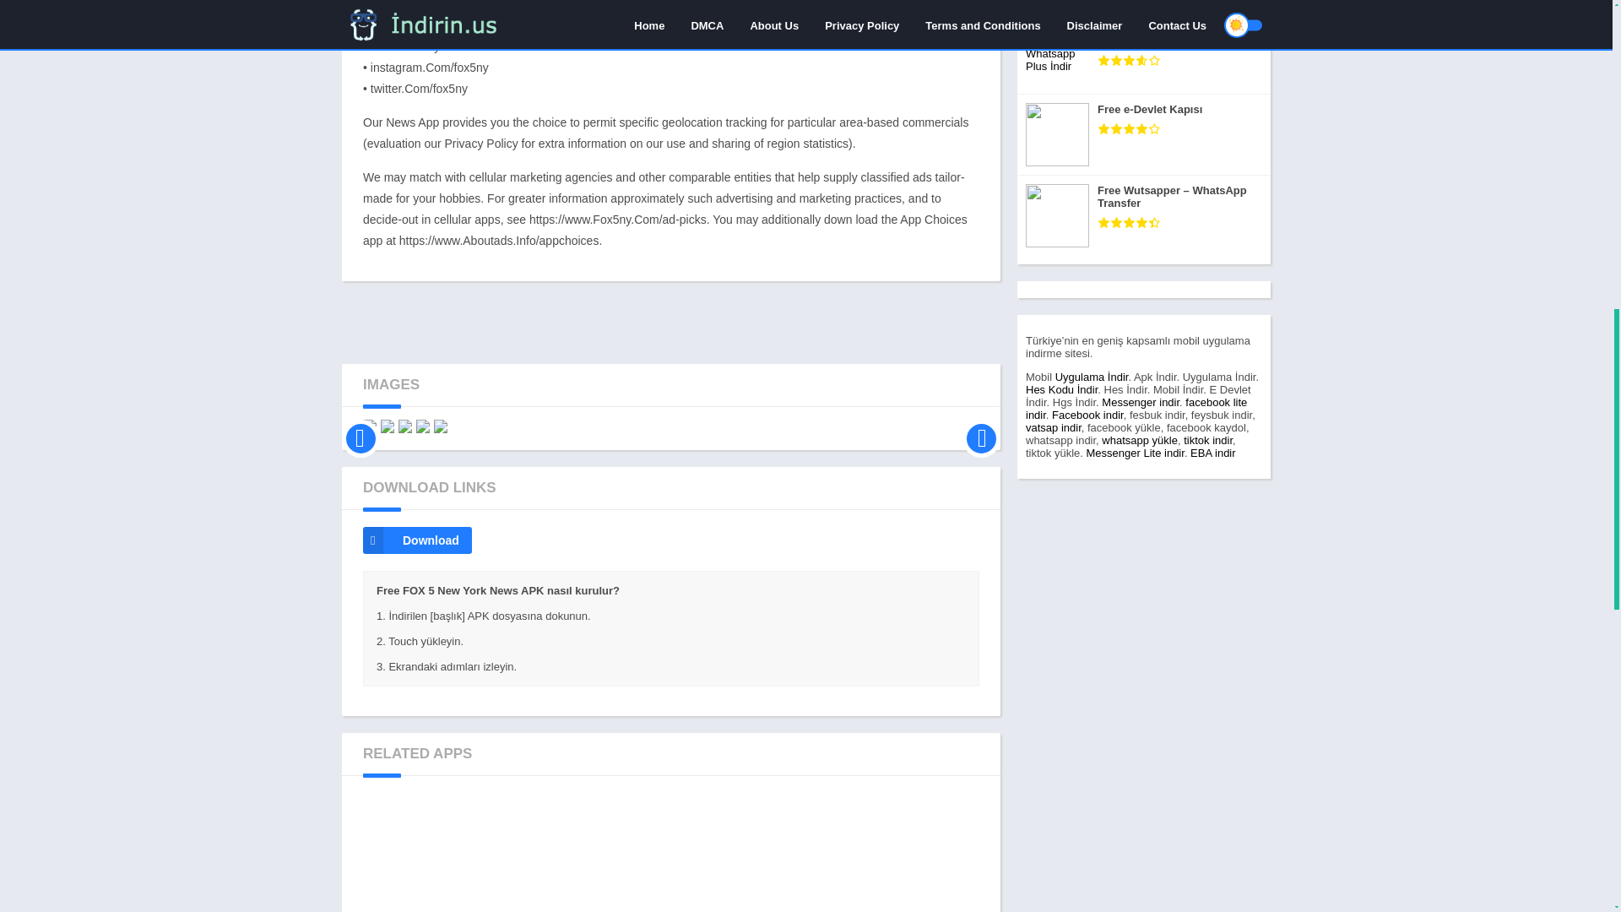 The image size is (1621, 912). What do you see at coordinates (670, 855) in the screenshot?
I see `NBC4 Washington Local News, Alerts, Weather TV Apk Download` at bounding box center [670, 855].